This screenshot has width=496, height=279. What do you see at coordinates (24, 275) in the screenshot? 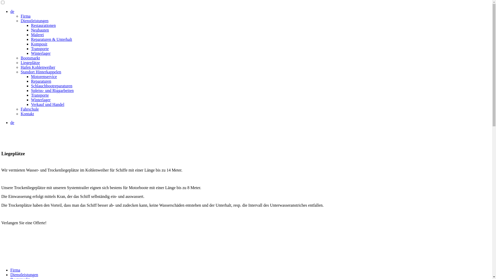
I see `Dienstleistungen` at bounding box center [24, 275].